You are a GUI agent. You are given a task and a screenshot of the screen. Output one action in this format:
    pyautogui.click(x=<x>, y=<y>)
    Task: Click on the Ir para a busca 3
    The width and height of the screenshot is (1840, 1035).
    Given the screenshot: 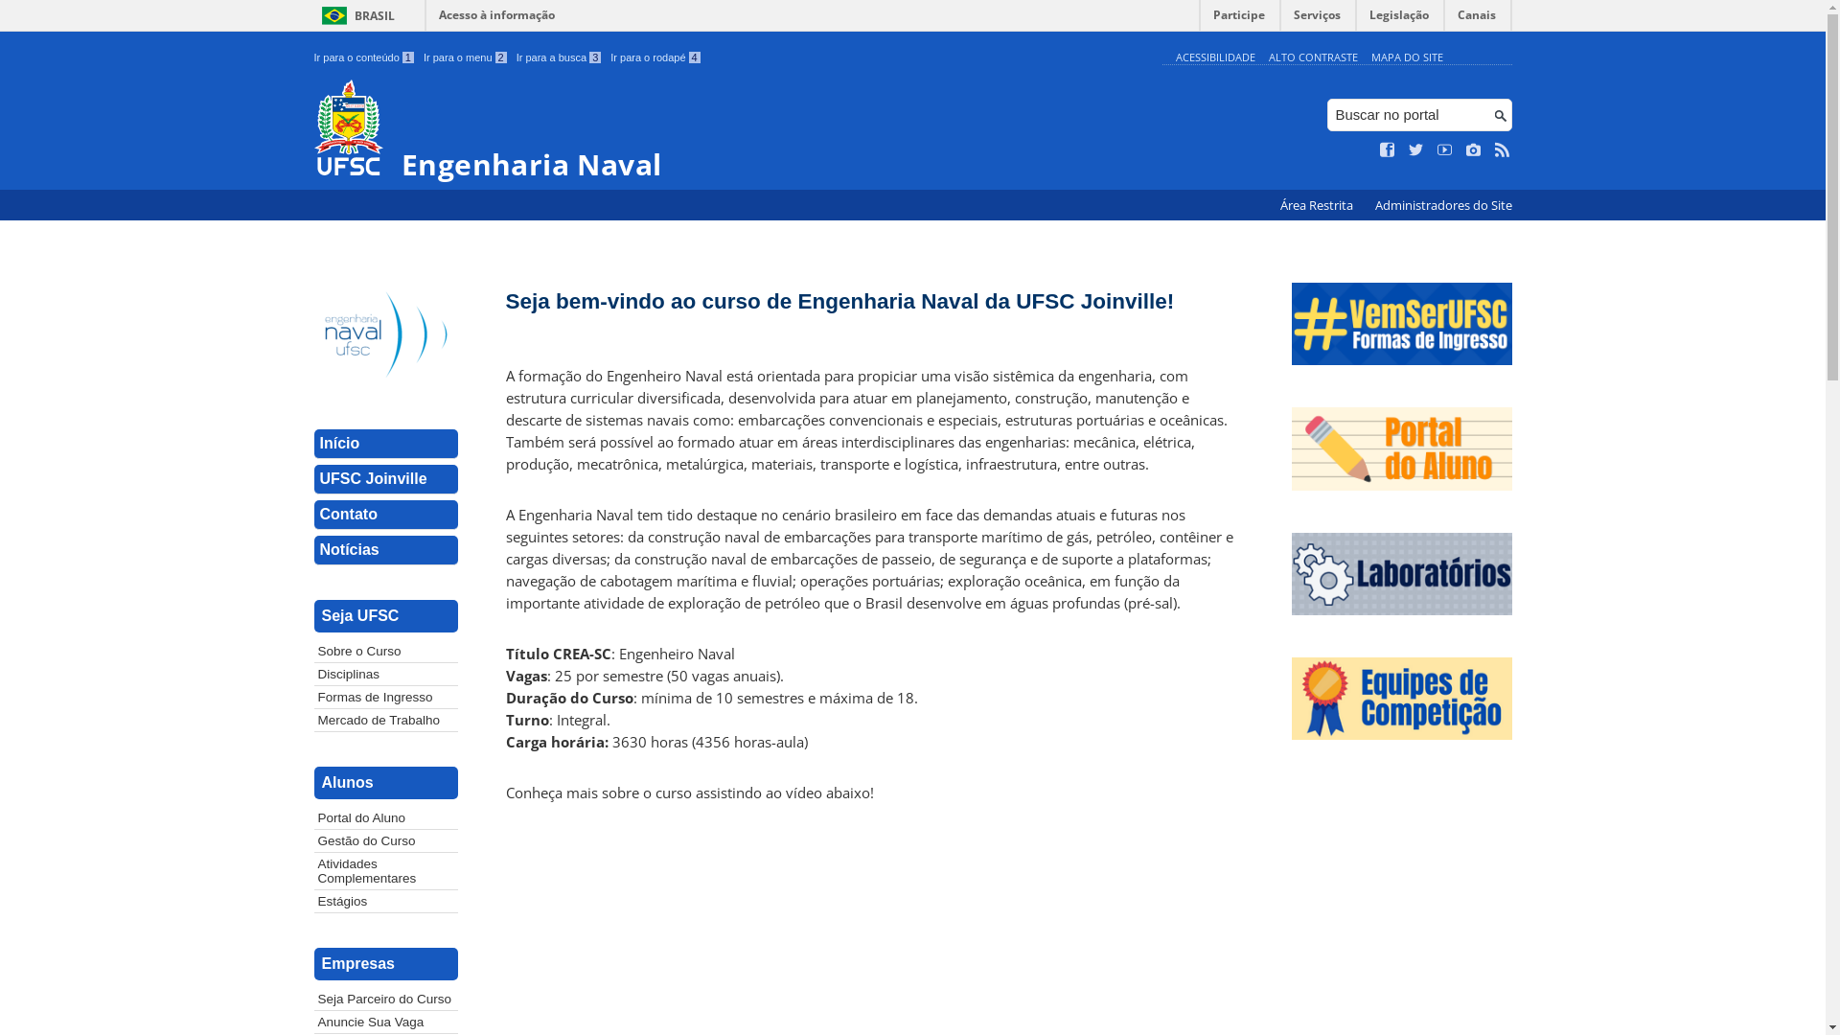 What is the action you would take?
    pyautogui.click(x=560, y=57)
    